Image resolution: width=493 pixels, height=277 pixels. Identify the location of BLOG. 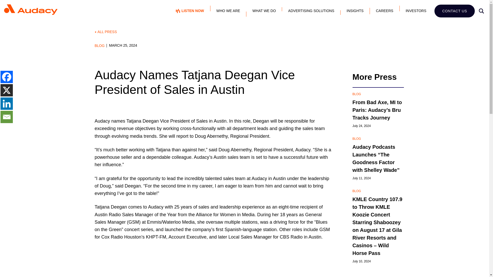
(378, 138).